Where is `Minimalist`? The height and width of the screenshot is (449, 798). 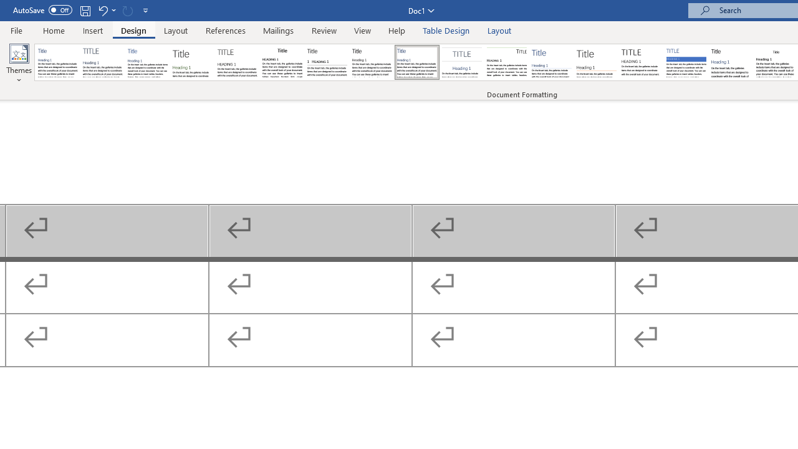 Minimalist is located at coordinates (641, 62).